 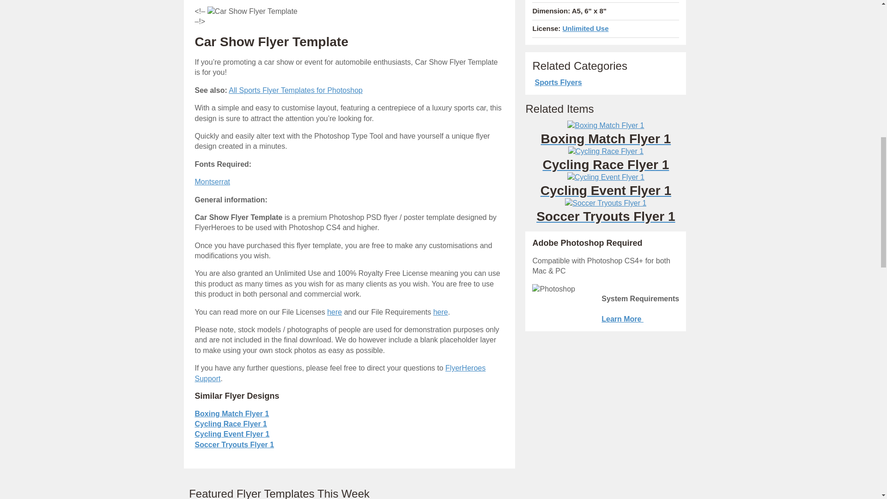 What do you see at coordinates (441, 312) in the screenshot?
I see `File` at bounding box center [441, 312].